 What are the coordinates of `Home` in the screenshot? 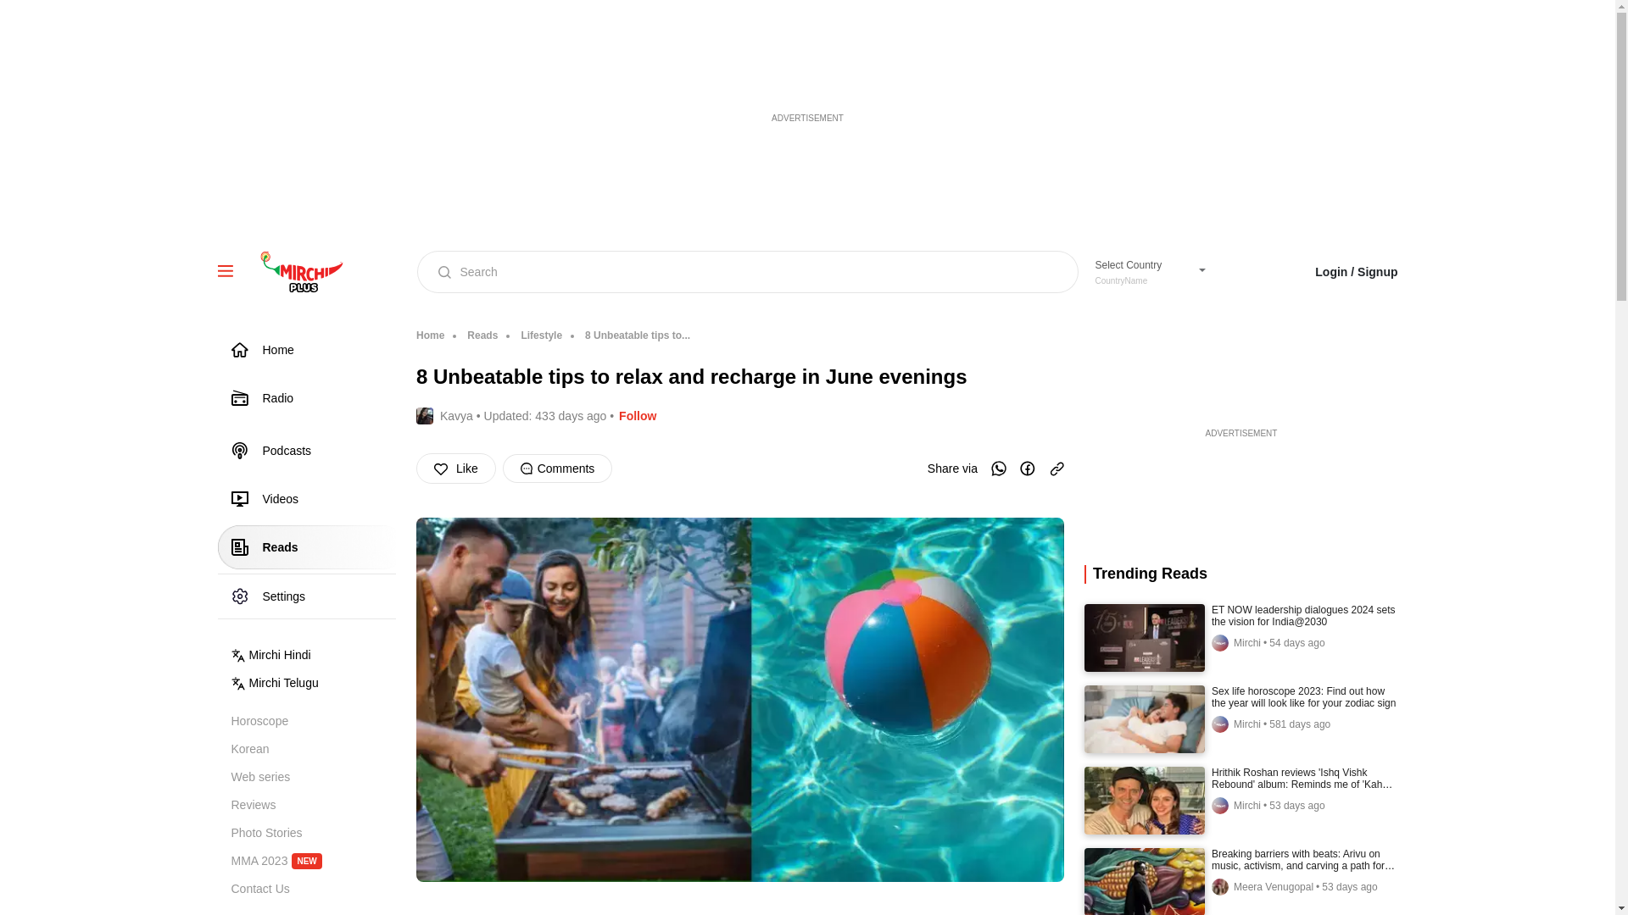 It's located at (429, 335).